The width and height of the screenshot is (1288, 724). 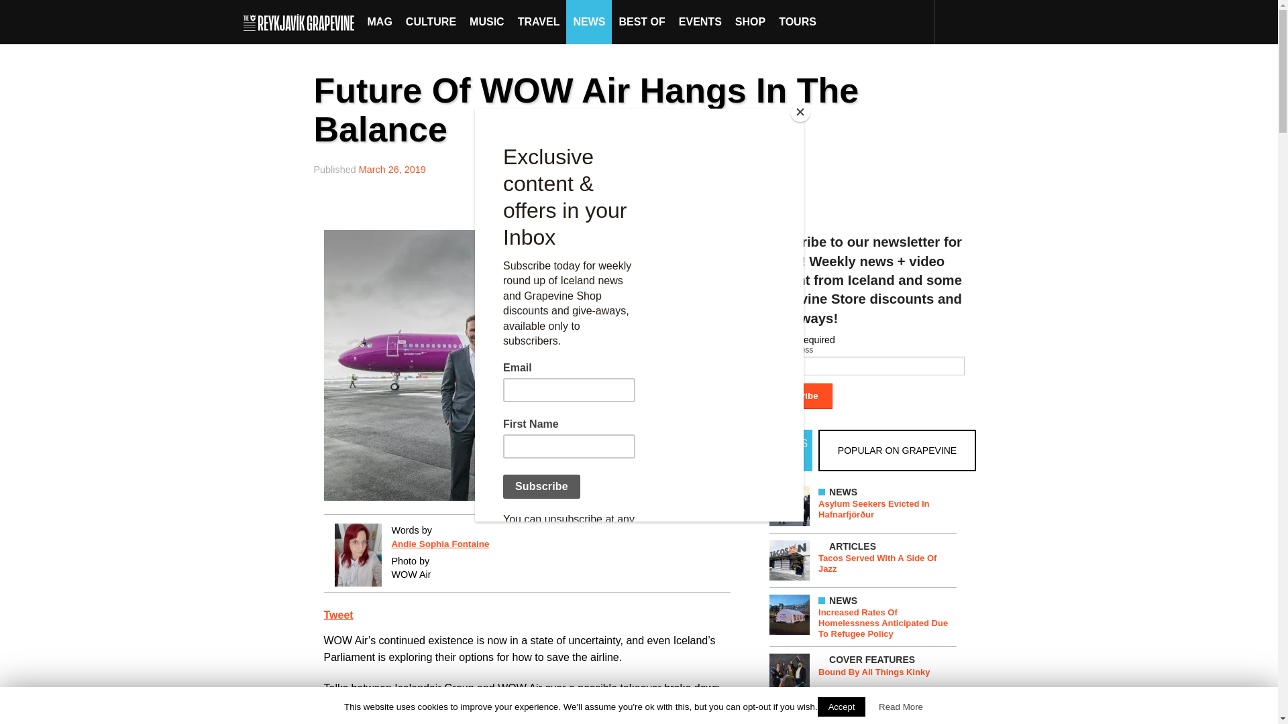 I want to click on Subscribe, so click(x=796, y=396).